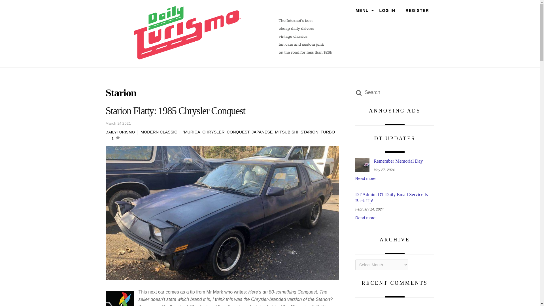  What do you see at coordinates (394, 92) in the screenshot?
I see `Search` at bounding box center [394, 92].